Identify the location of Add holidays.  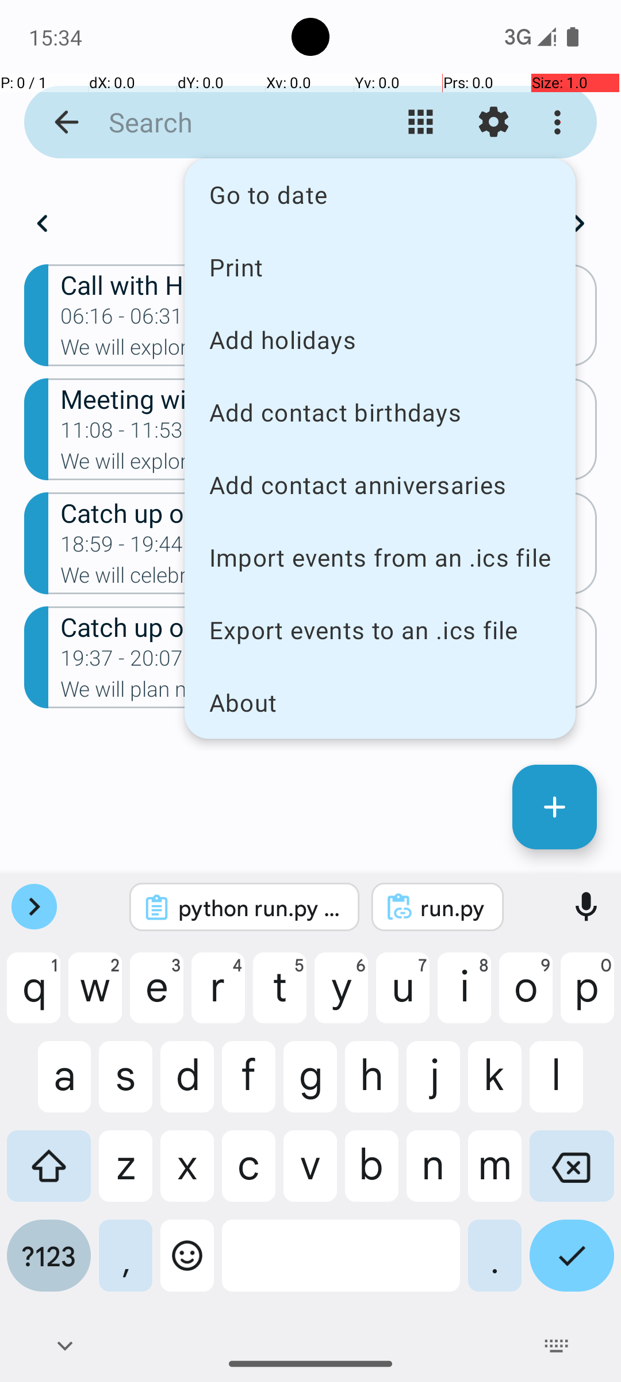
(380, 340).